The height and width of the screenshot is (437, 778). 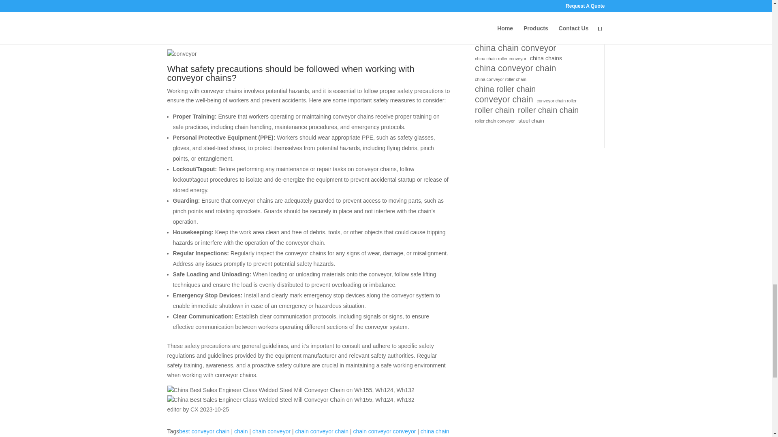 I want to click on china chain, so click(x=435, y=431).